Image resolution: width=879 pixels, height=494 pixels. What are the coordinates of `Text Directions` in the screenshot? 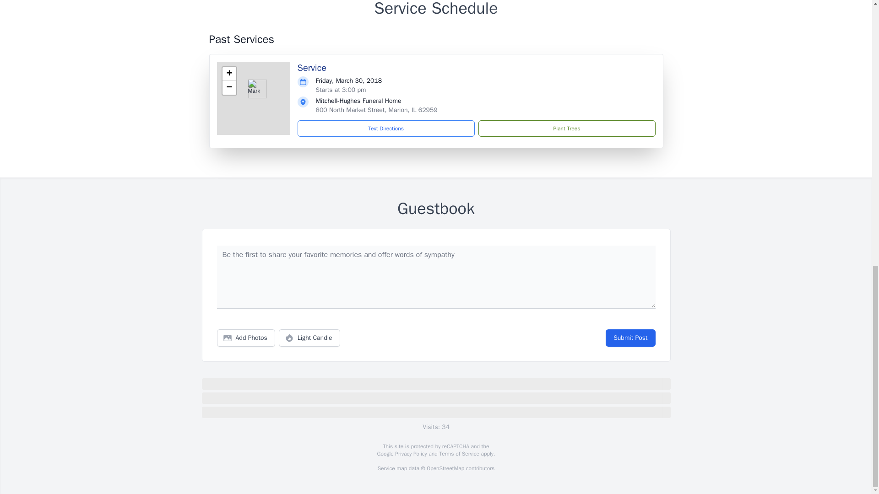 It's located at (386, 129).